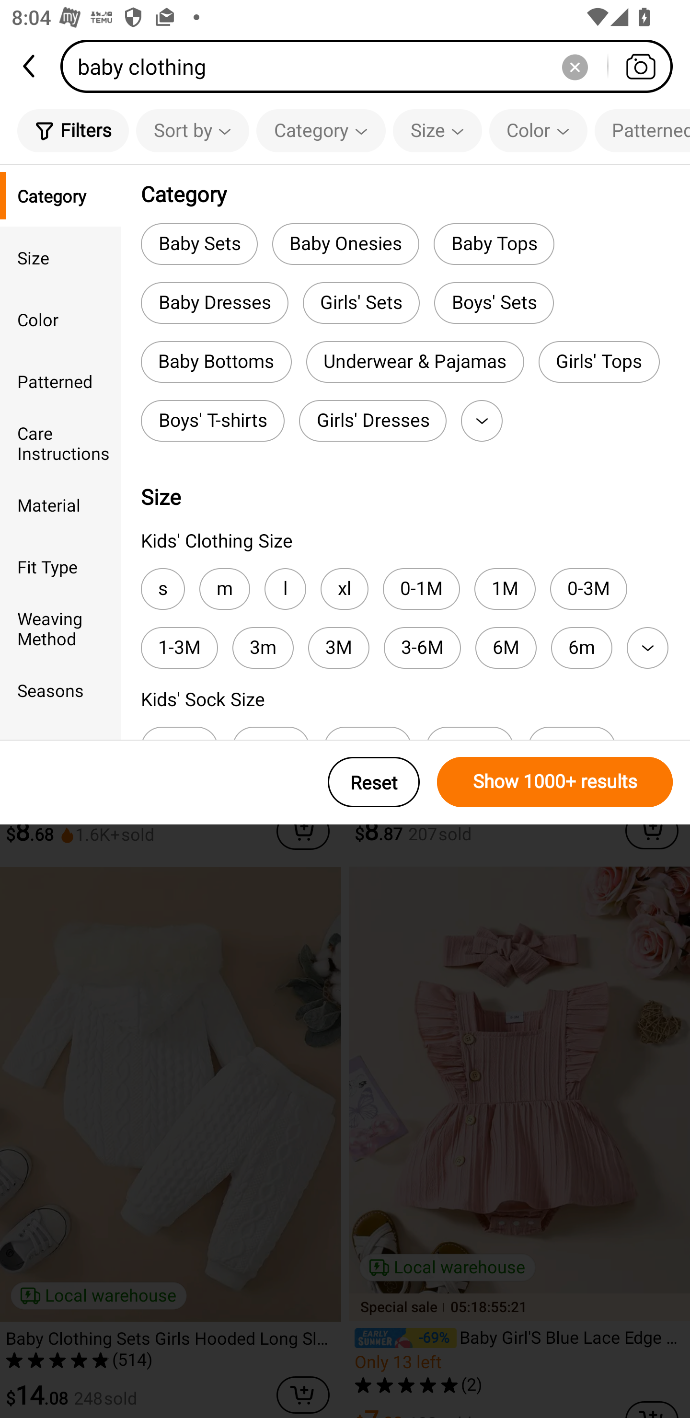 The height and width of the screenshot is (1418, 690). What do you see at coordinates (642, 130) in the screenshot?
I see `Patterned` at bounding box center [642, 130].